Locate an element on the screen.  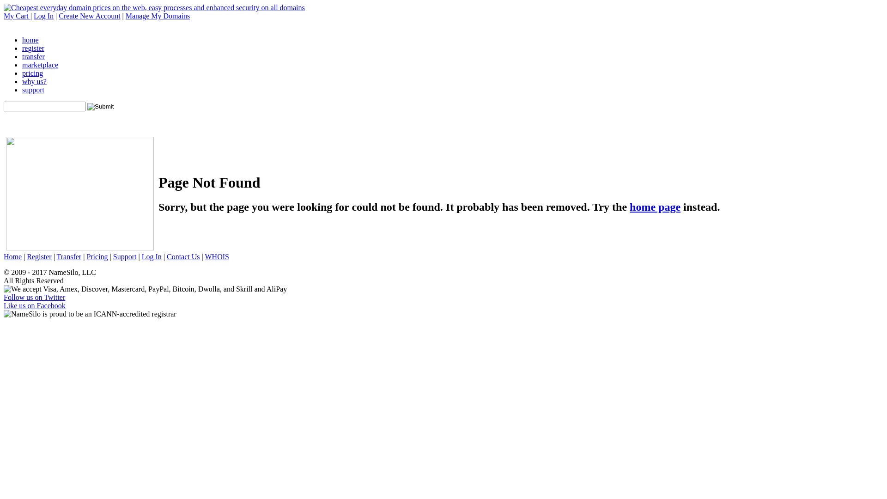
register is located at coordinates (33, 48).